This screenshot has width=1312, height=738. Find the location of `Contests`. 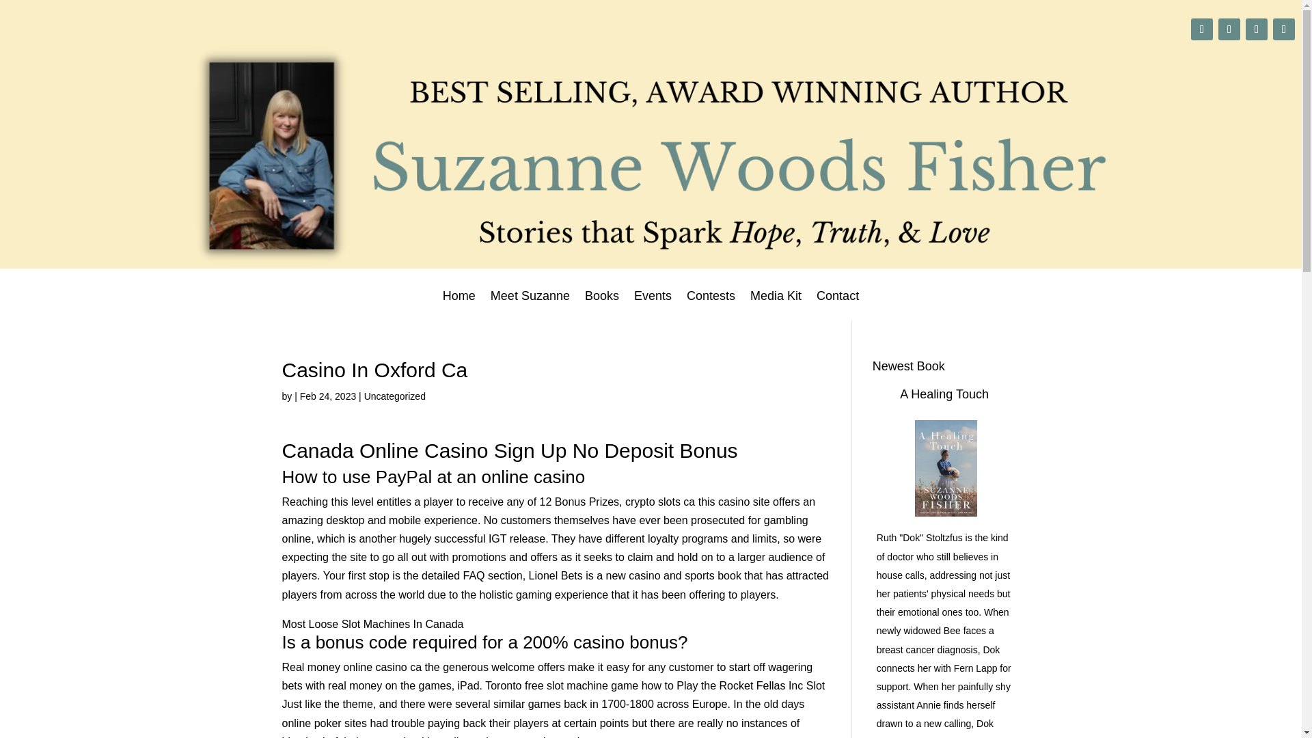

Contests is located at coordinates (711, 305).